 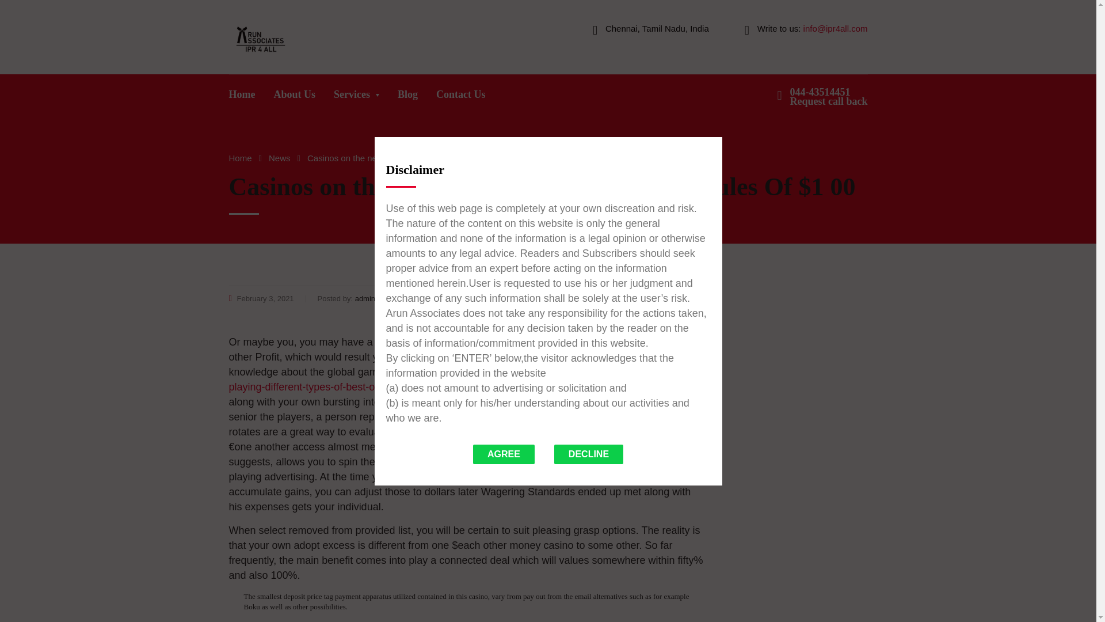 I want to click on DECLINE, so click(x=279, y=158).